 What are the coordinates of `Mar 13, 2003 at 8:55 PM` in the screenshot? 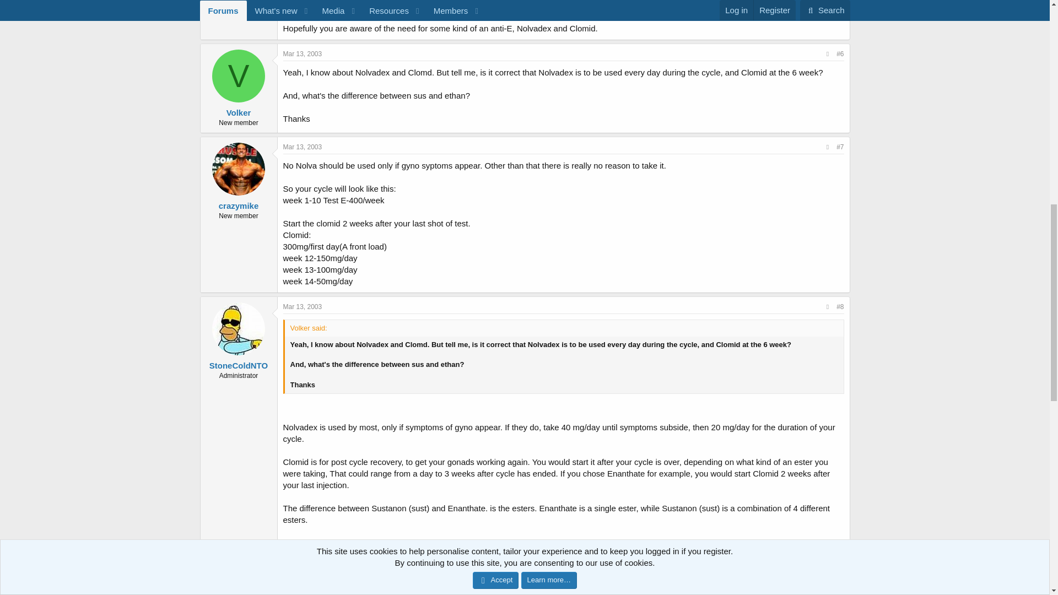 It's located at (303, 306).